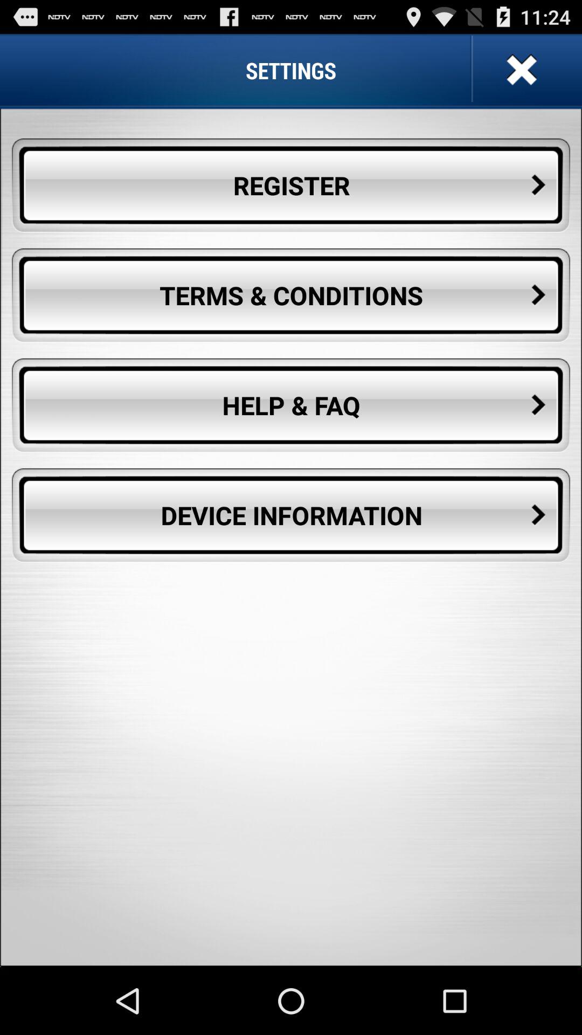 Image resolution: width=582 pixels, height=1035 pixels. What do you see at coordinates (521, 70) in the screenshot?
I see `close window` at bounding box center [521, 70].